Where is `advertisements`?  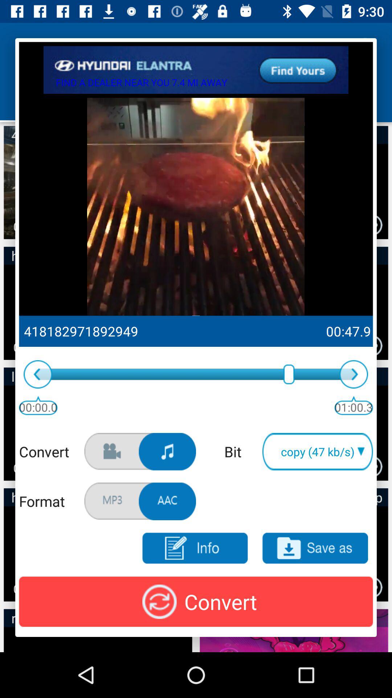
advertisements is located at coordinates (196, 70).